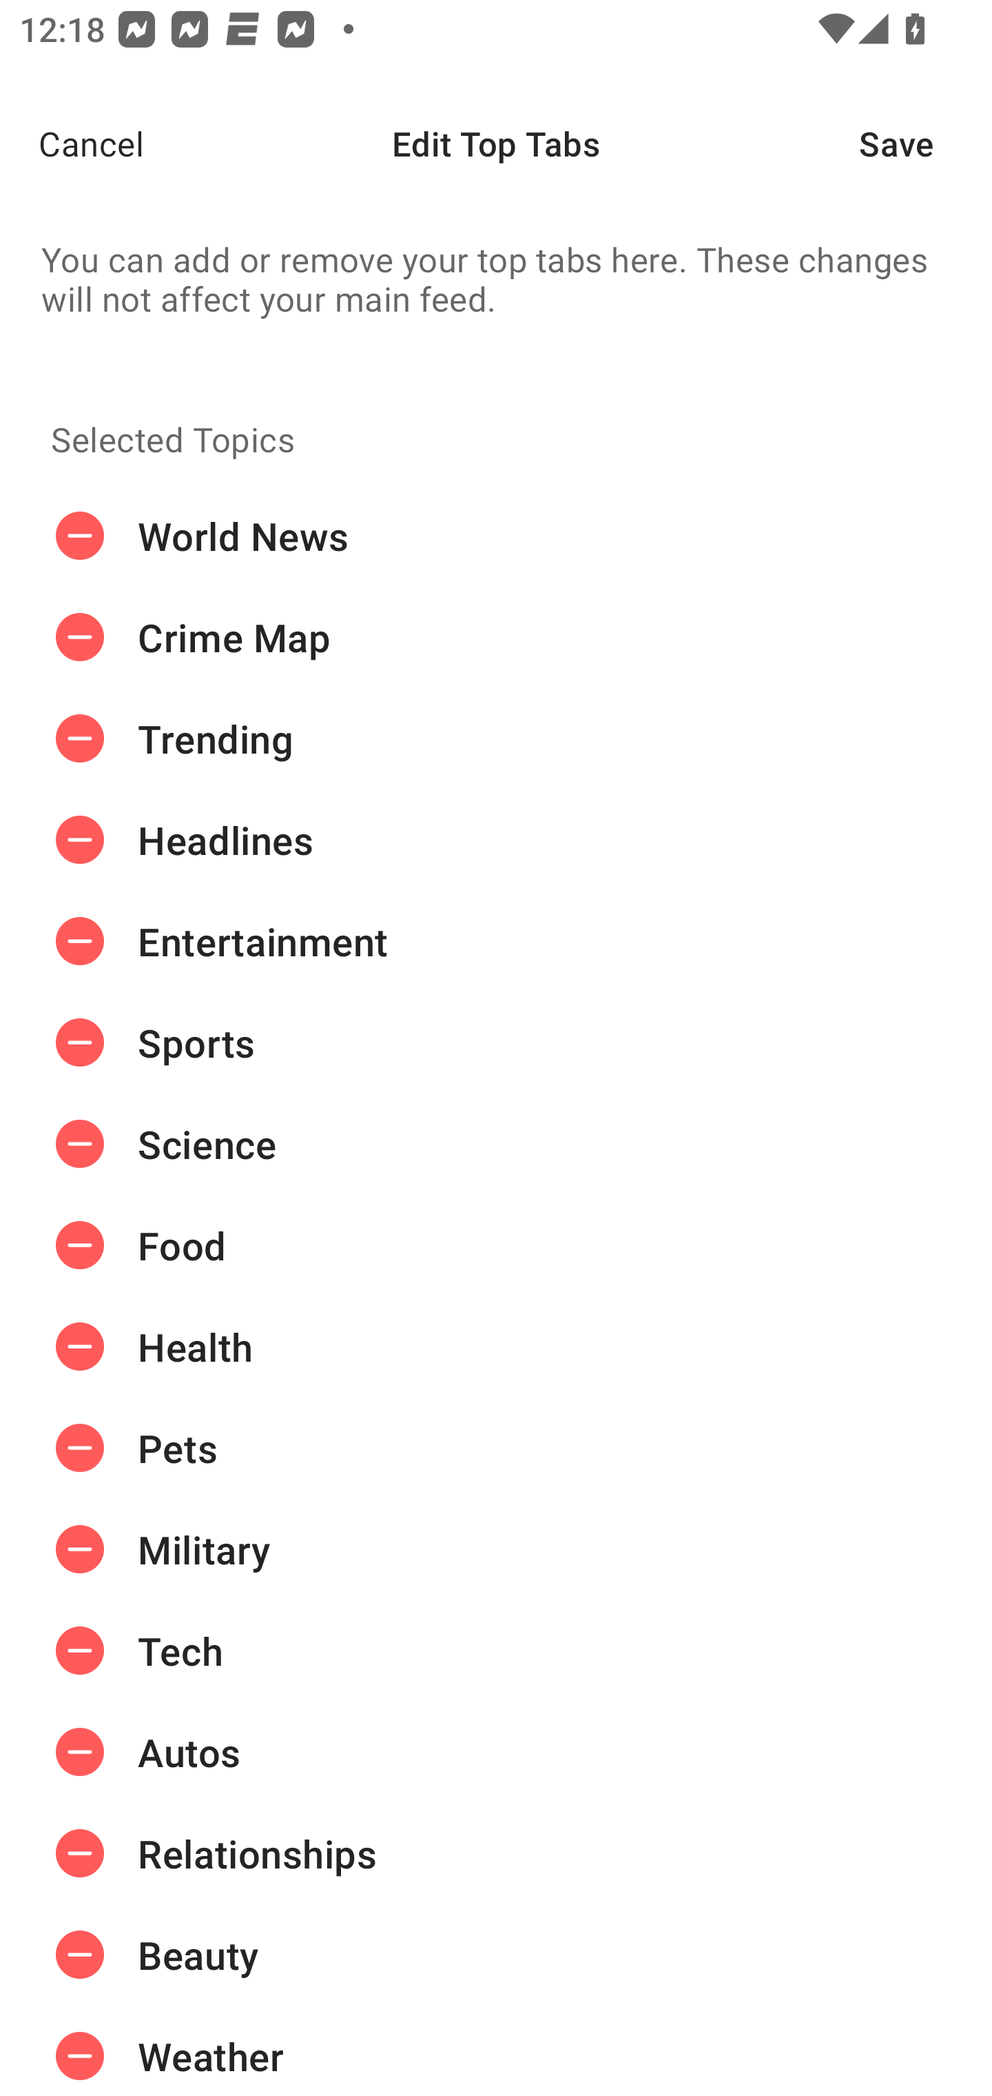  I want to click on Sports, so click(496, 1042).